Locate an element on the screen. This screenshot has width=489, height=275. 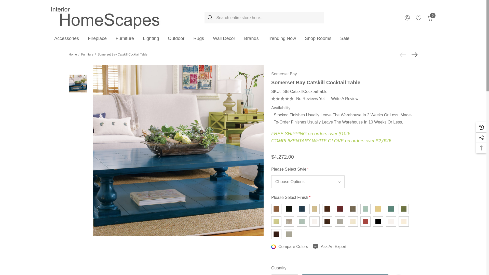
Interior HomeScapes is located at coordinates (106, 17).